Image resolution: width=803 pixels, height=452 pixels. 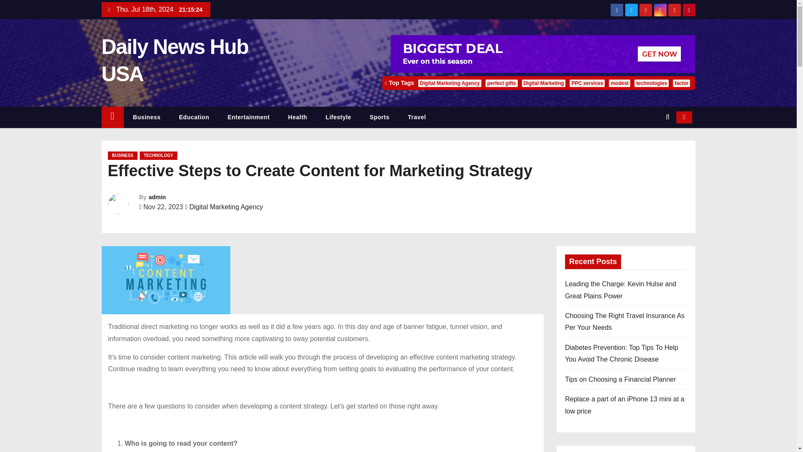 I want to click on admin, so click(x=157, y=197).